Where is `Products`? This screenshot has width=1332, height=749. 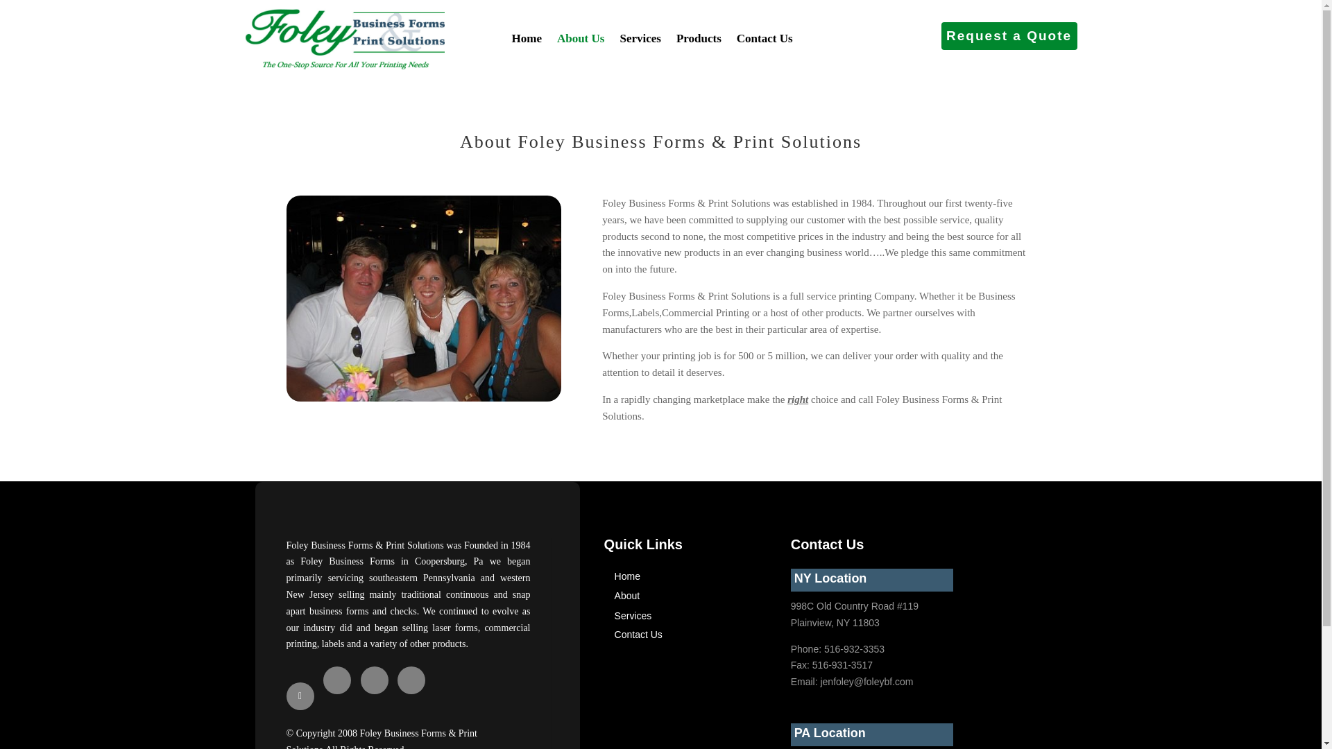
Products is located at coordinates (699, 38).